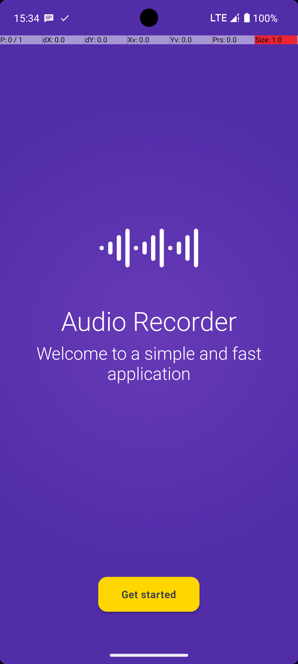 This screenshot has width=298, height=664. What do you see at coordinates (149, 363) in the screenshot?
I see `Welcome to a simple and fast application` at bounding box center [149, 363].